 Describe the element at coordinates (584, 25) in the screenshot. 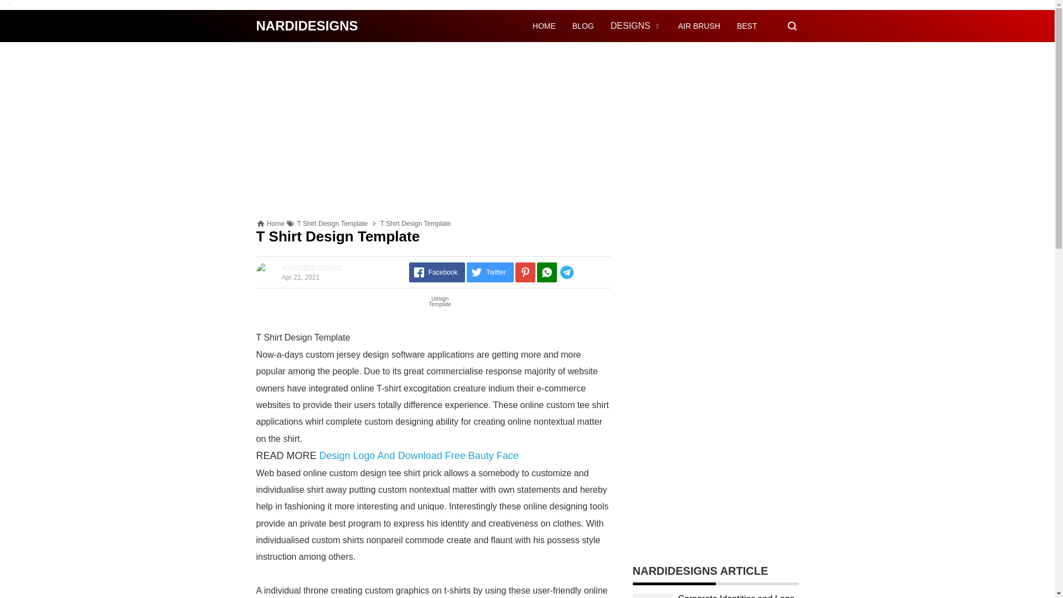

I see `BLOG` at that location.